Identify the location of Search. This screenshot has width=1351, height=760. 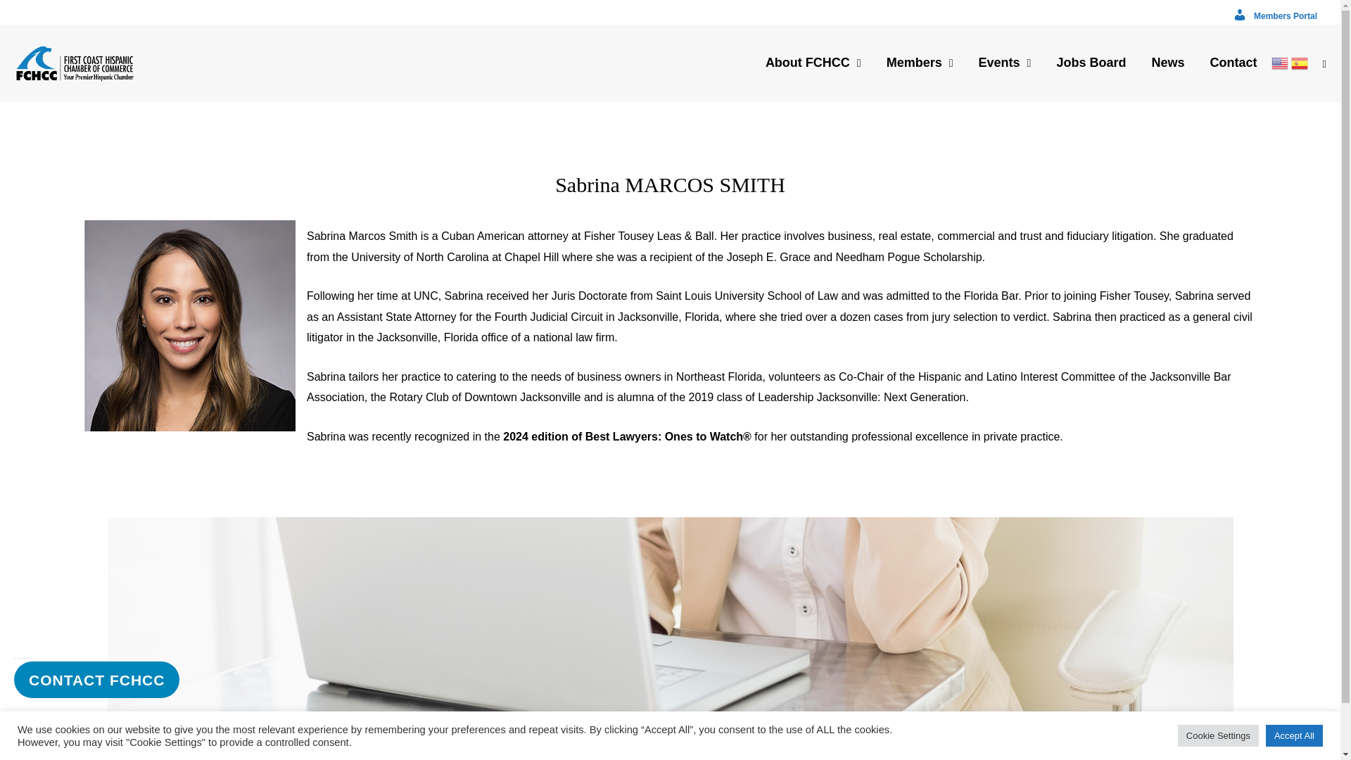
(32, 20).